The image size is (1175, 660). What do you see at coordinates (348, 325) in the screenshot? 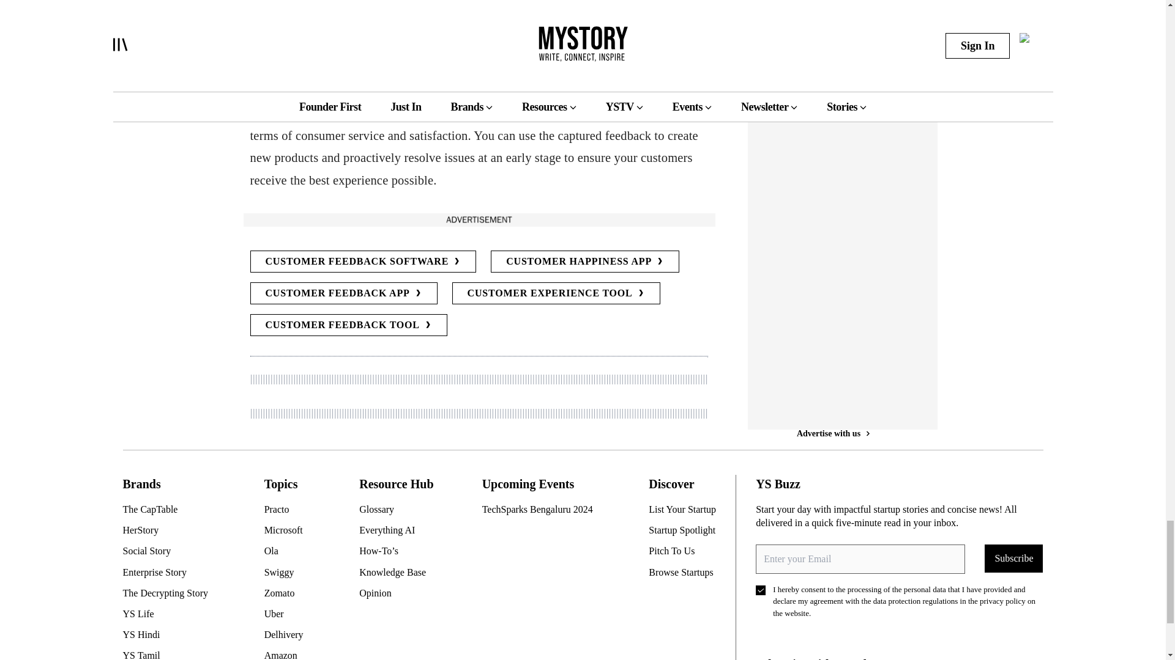
I see `CUSTOMER FEEDBACK TOOL` at bounding box center [348, 325].